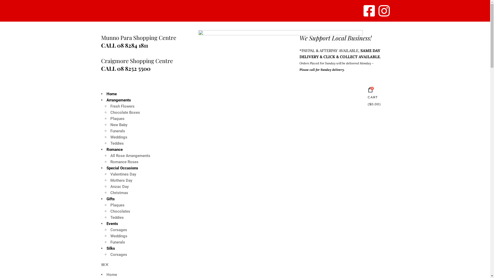  Describe the element at coordinates (111, 248) in the screenshot. I see `Silks` at that location.